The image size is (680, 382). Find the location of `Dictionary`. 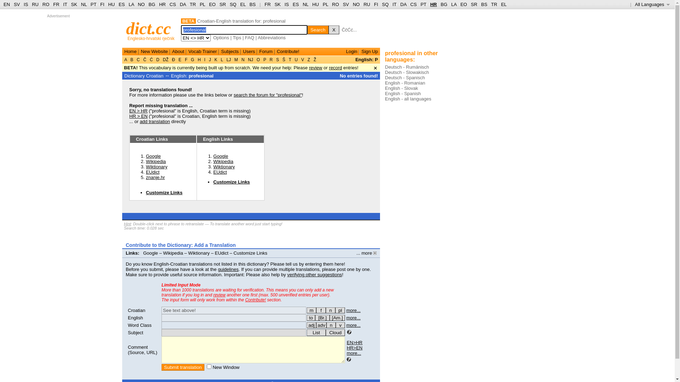

Dictionary is located at coordinates (135, 76).